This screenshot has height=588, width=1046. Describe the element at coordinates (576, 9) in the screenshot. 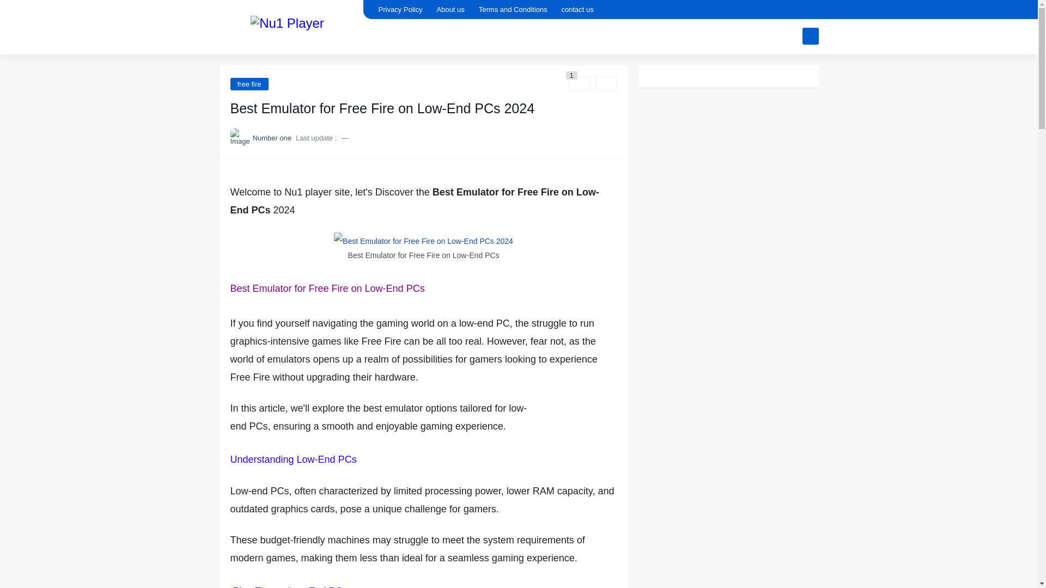

I see `contact us` at that location.